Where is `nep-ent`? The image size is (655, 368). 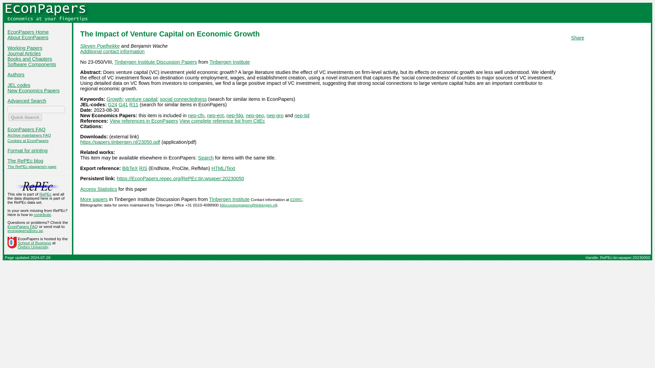 nep-ent is located at coordinates (215, 115).